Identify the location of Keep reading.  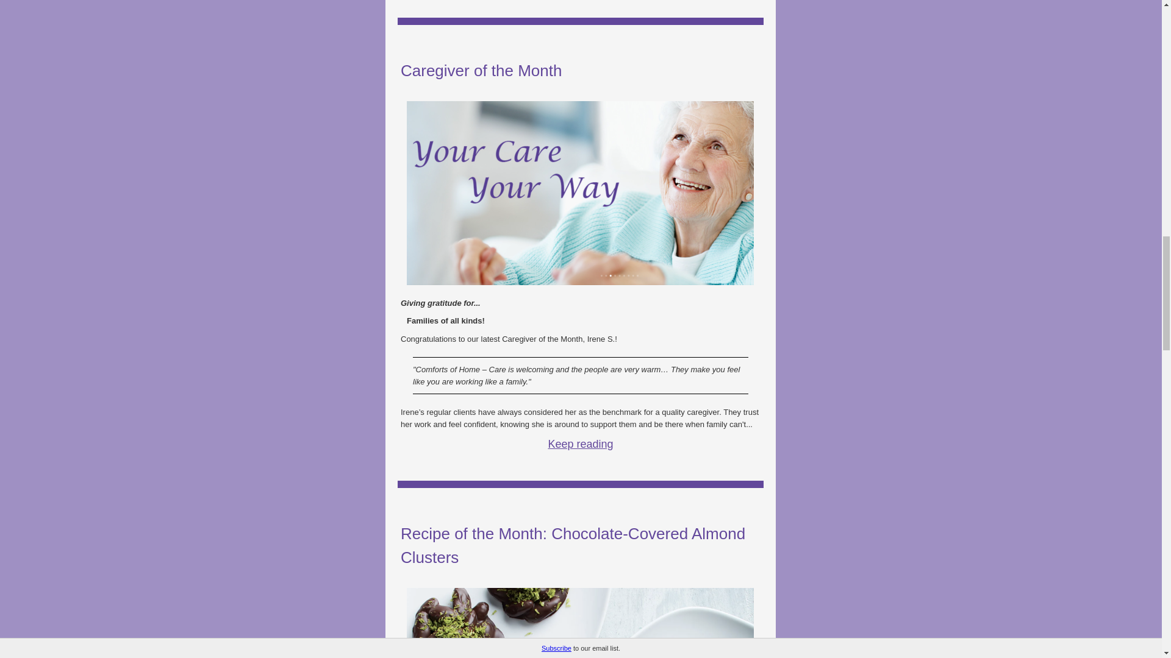
(580, 444).